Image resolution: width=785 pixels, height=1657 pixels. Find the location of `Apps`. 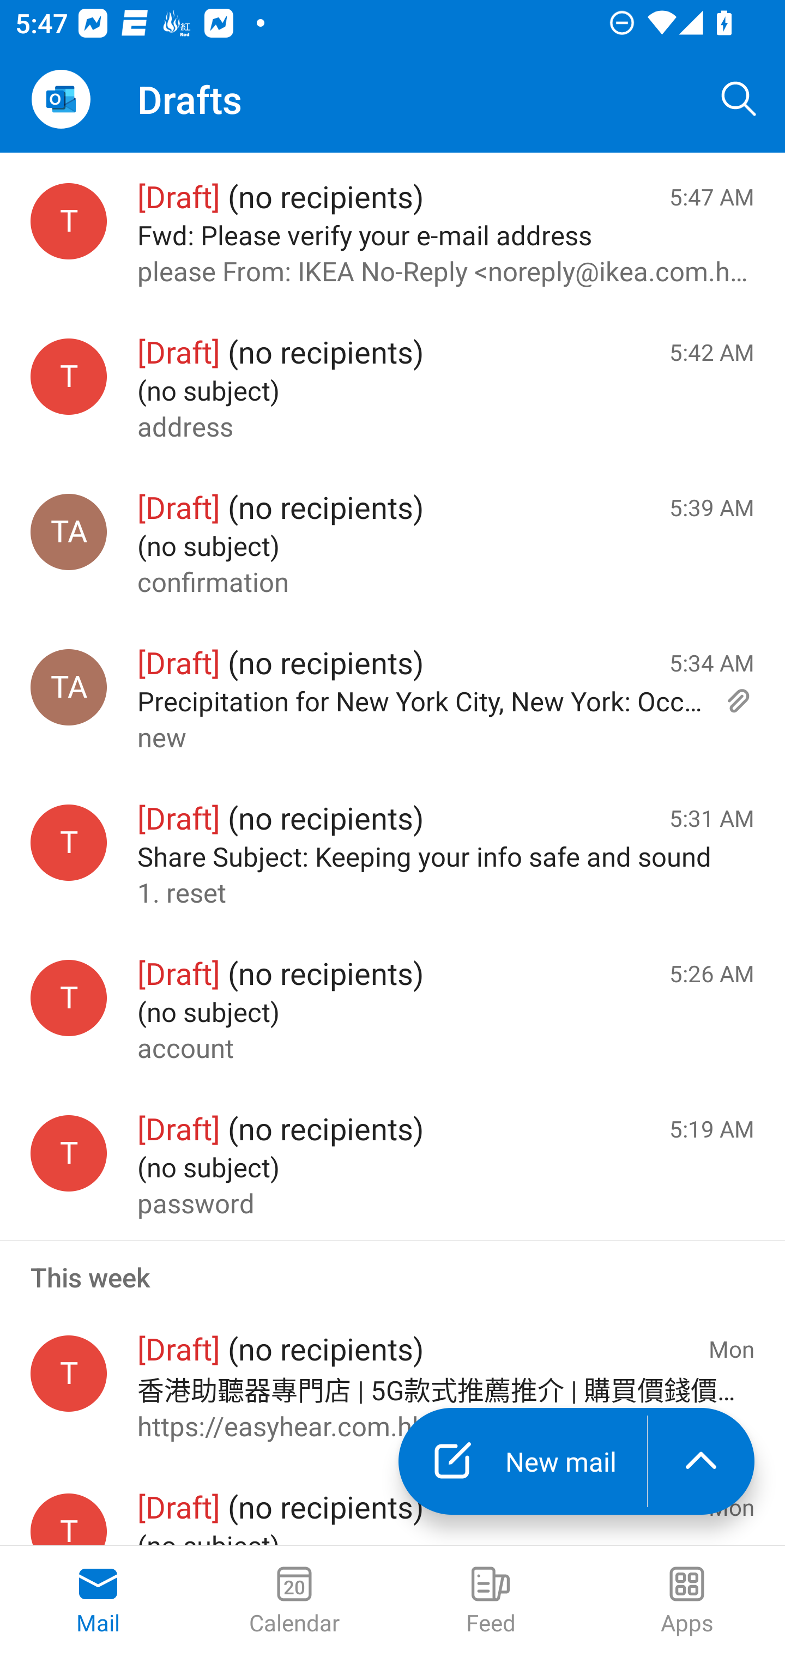

Apps is located at coordinates (687, 1601).